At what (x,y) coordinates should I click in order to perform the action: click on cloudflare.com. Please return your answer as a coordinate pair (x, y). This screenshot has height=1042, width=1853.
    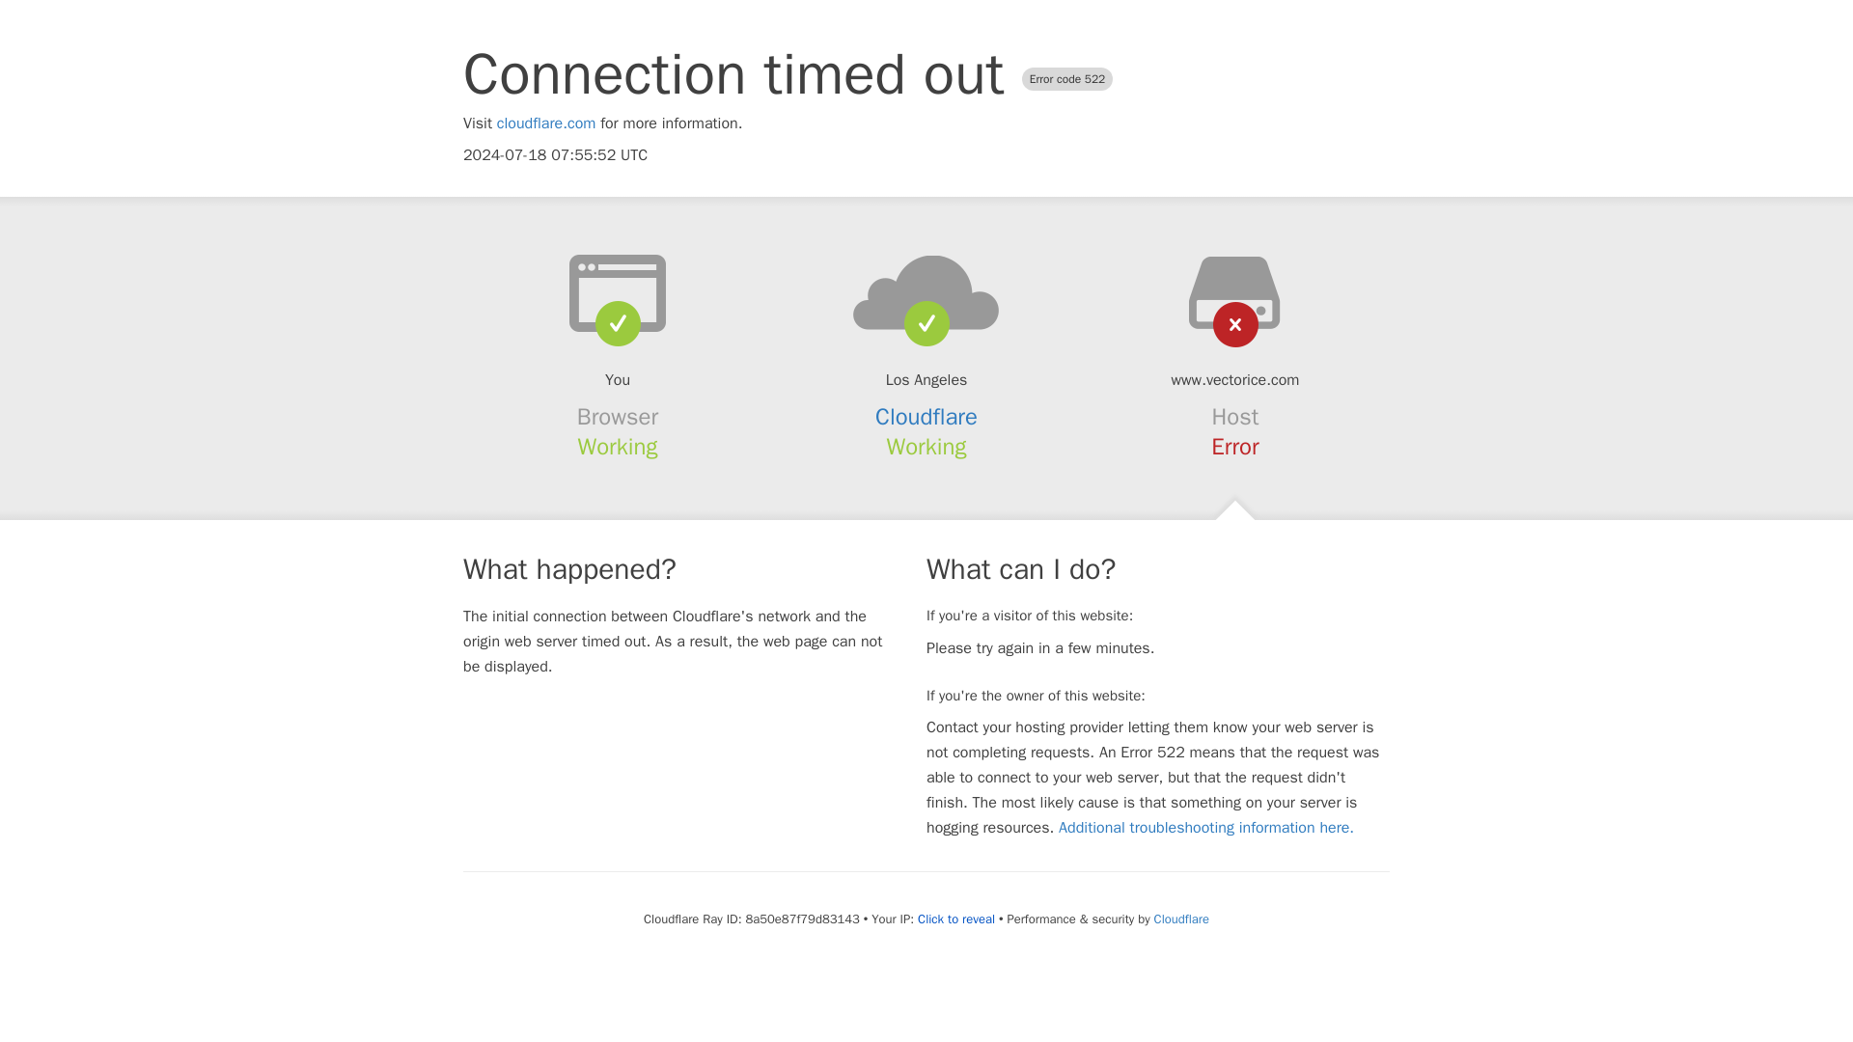
    Looking at the image, I should click on (546, 123).